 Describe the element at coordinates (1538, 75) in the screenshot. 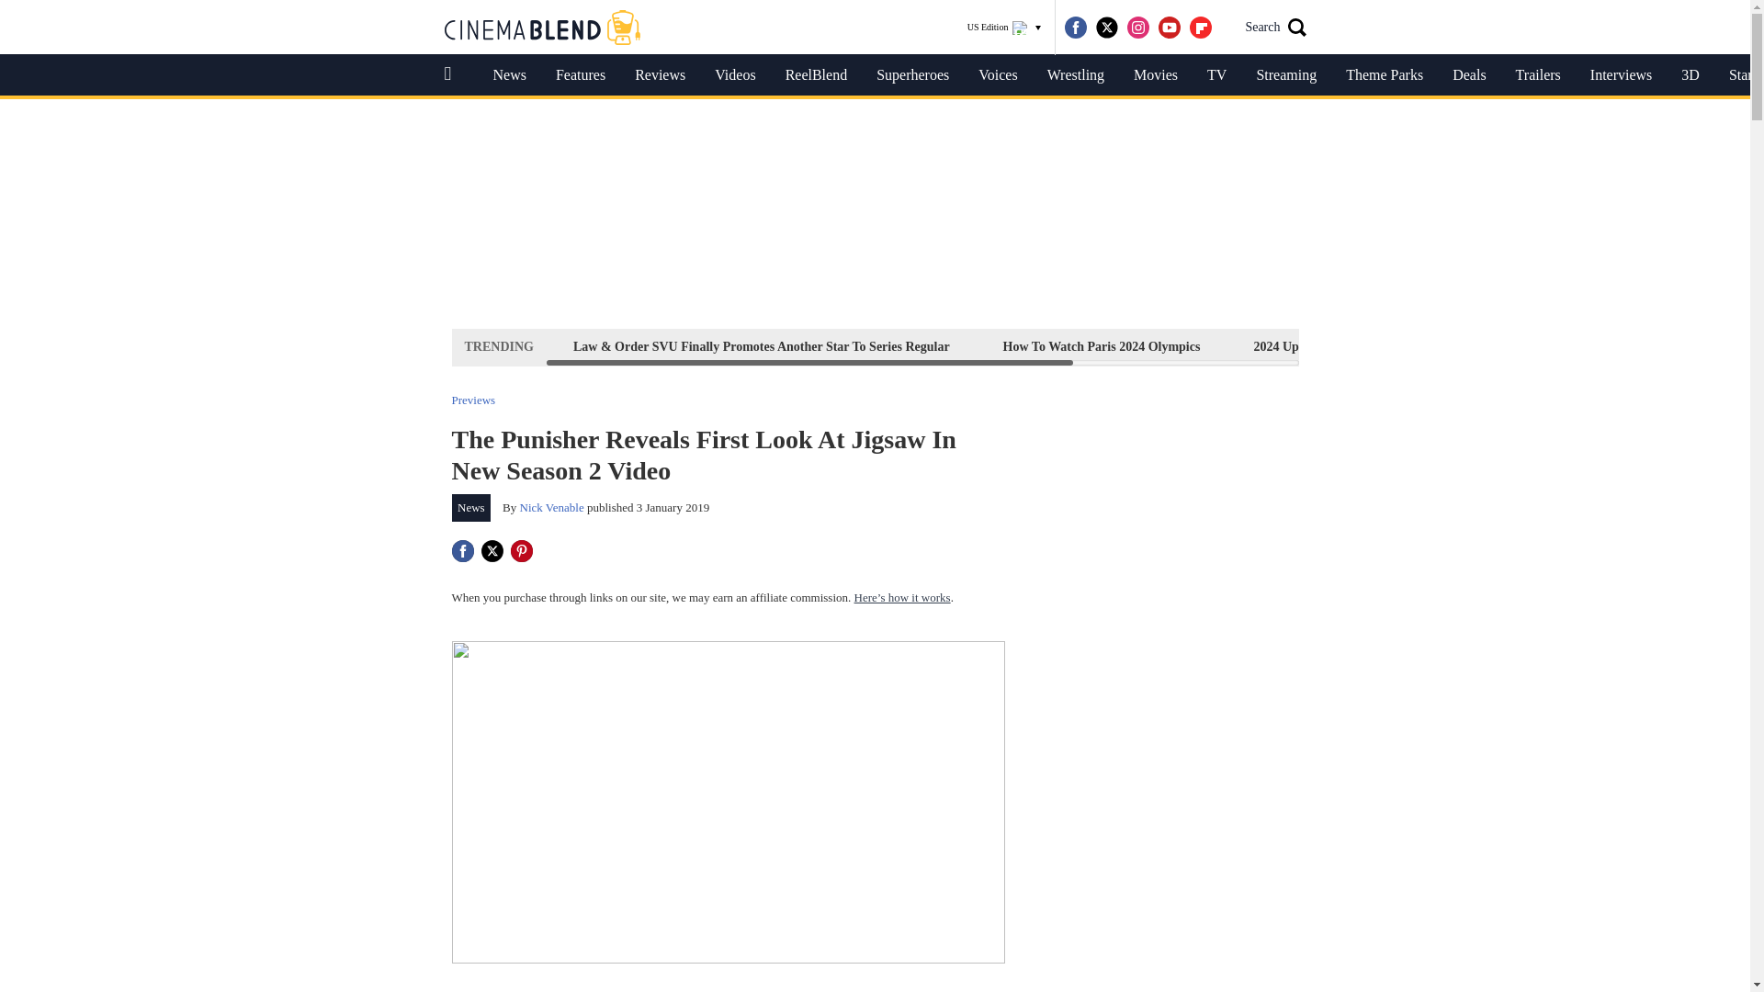

I see `Trailers` at that location.